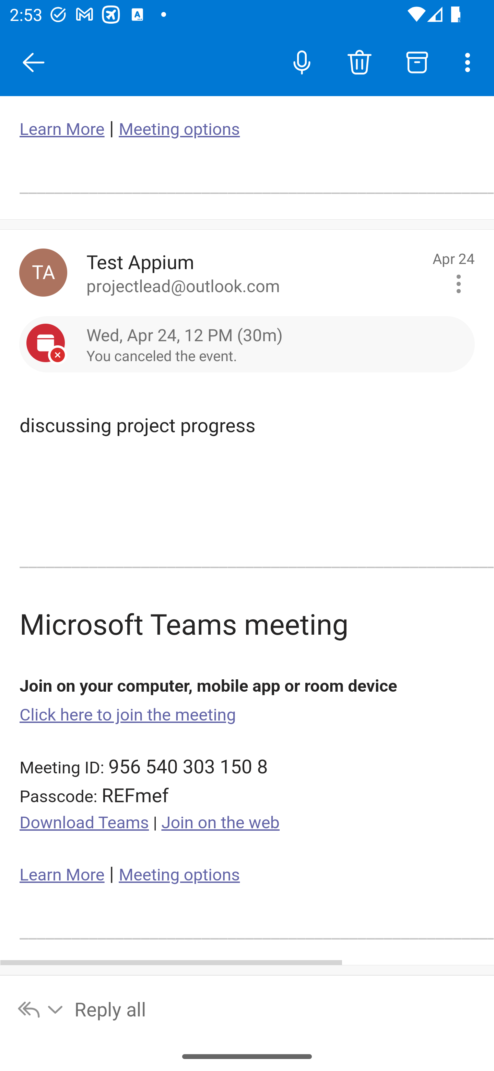 The width and height of the screenshot is (494, 1071). I want to click on Download Teams, so click(85, 823).